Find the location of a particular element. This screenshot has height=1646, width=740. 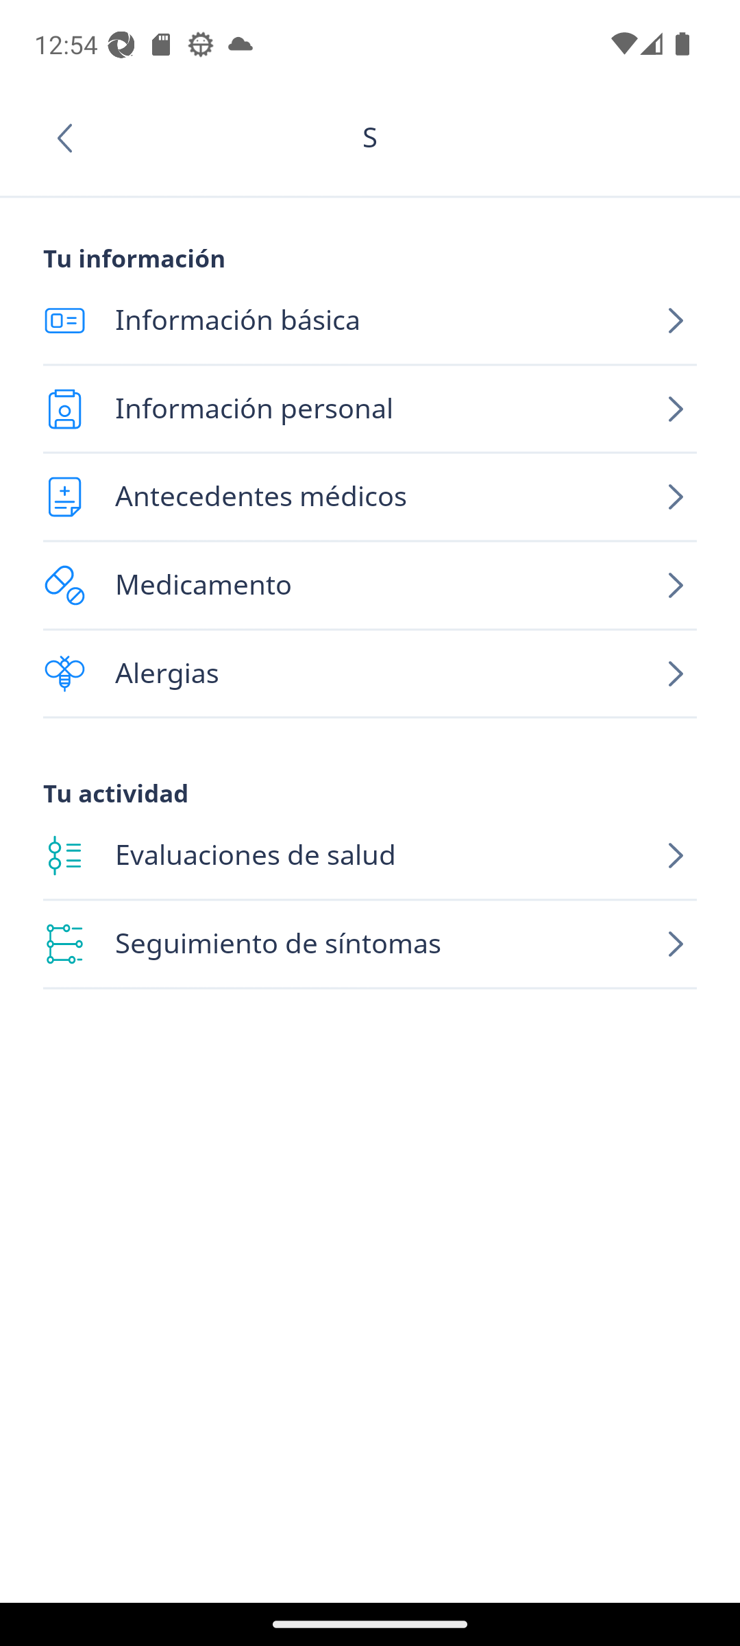

Antecedentes médicos is located at coordinates (370, 497).